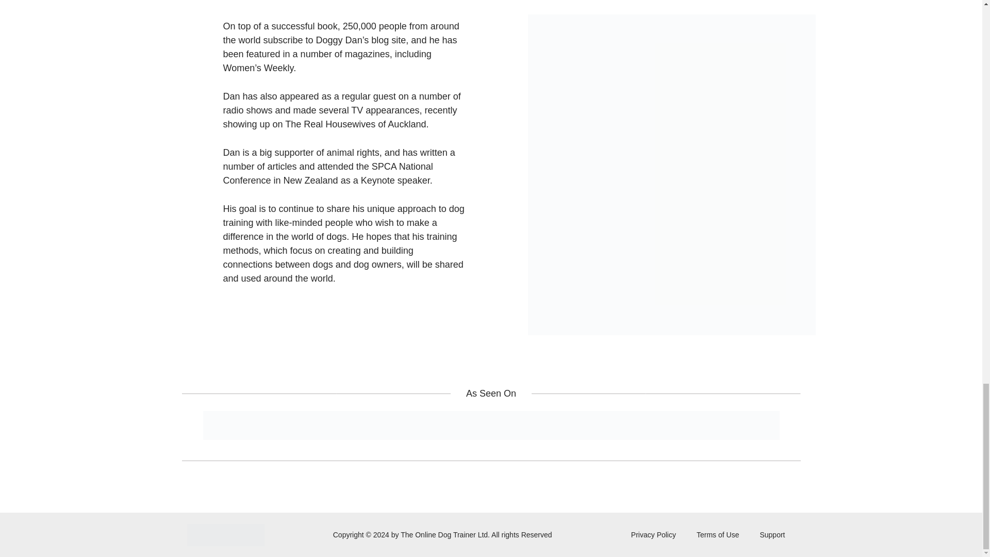 Image resolution: width=990 pixels, height=557 pixels. I want to click on Terms of Use, so click(718, 534).